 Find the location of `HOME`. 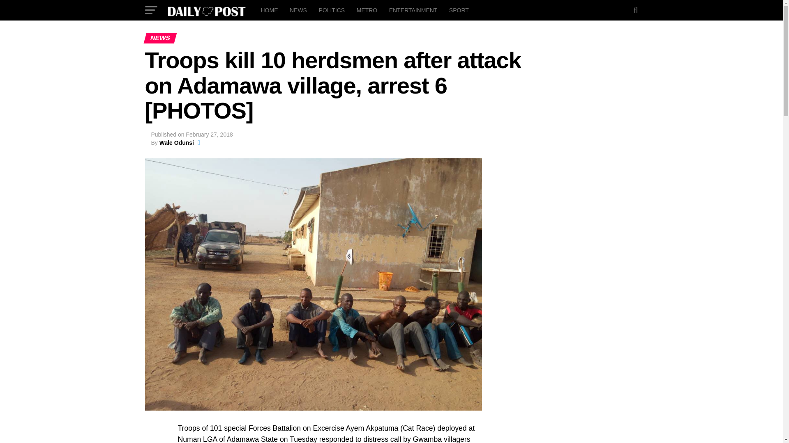

HOME is located at coordinates (269, 10).